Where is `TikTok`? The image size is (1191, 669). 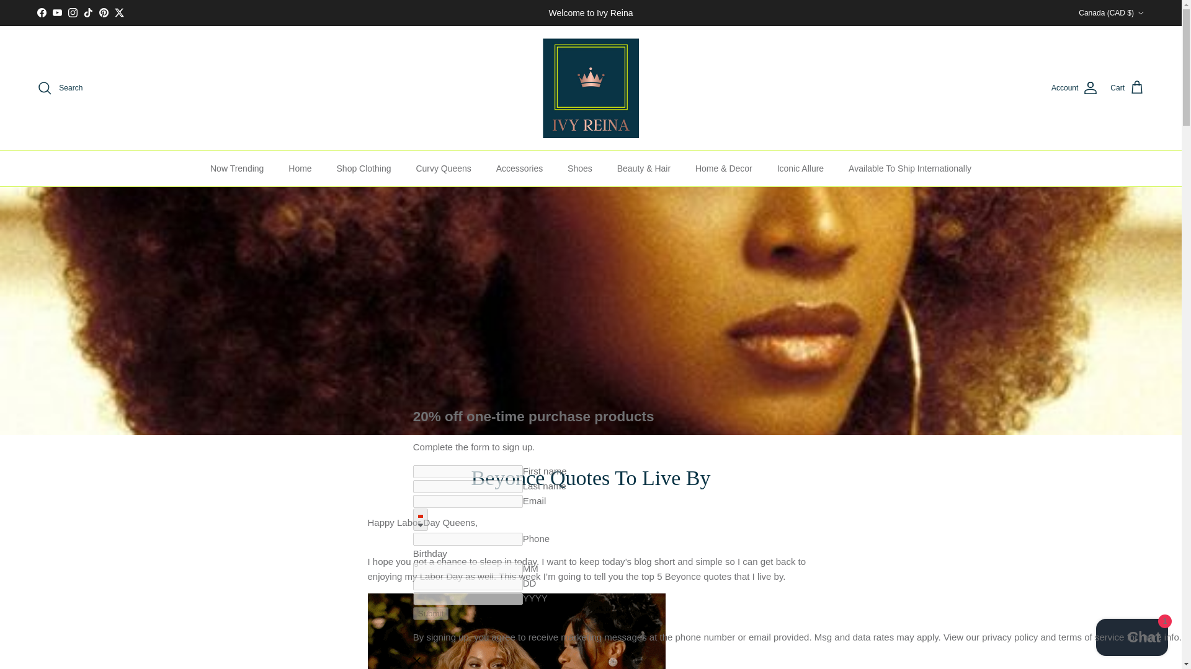
TikTok is located at coordinates (88, 12).